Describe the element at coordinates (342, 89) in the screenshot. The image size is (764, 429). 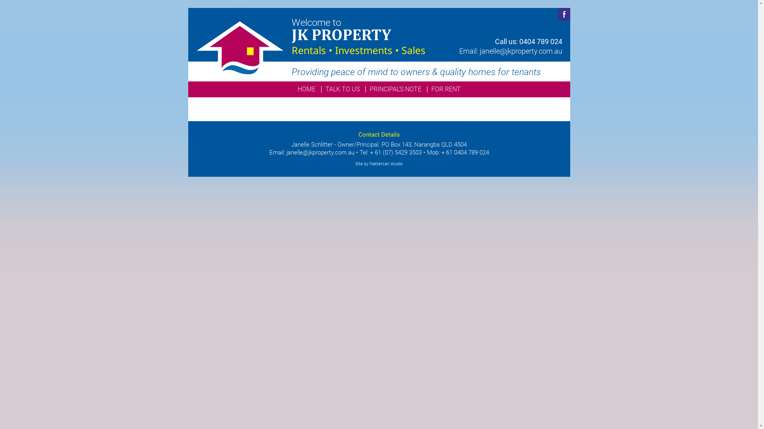
I see `TALK TO US` at that location.